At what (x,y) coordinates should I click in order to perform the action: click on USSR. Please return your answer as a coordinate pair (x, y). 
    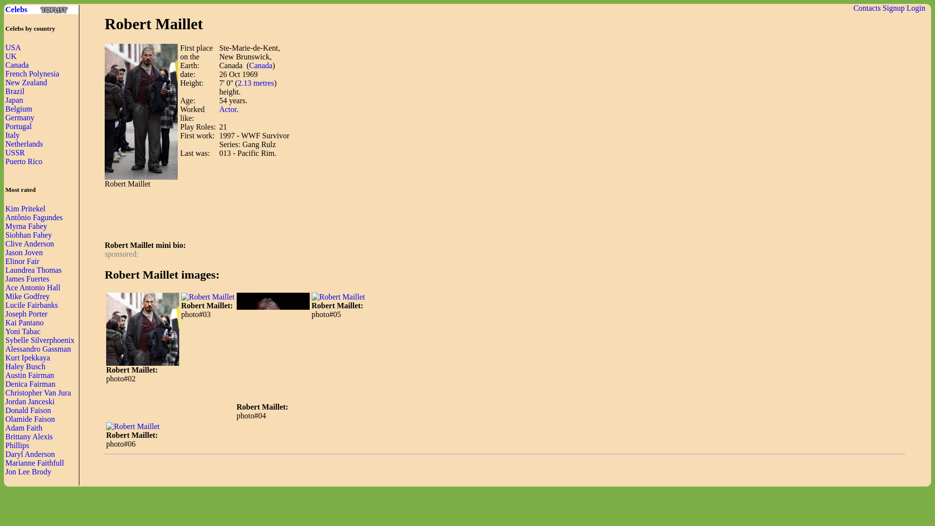
    Looking at the image, I should click on (15, 152).